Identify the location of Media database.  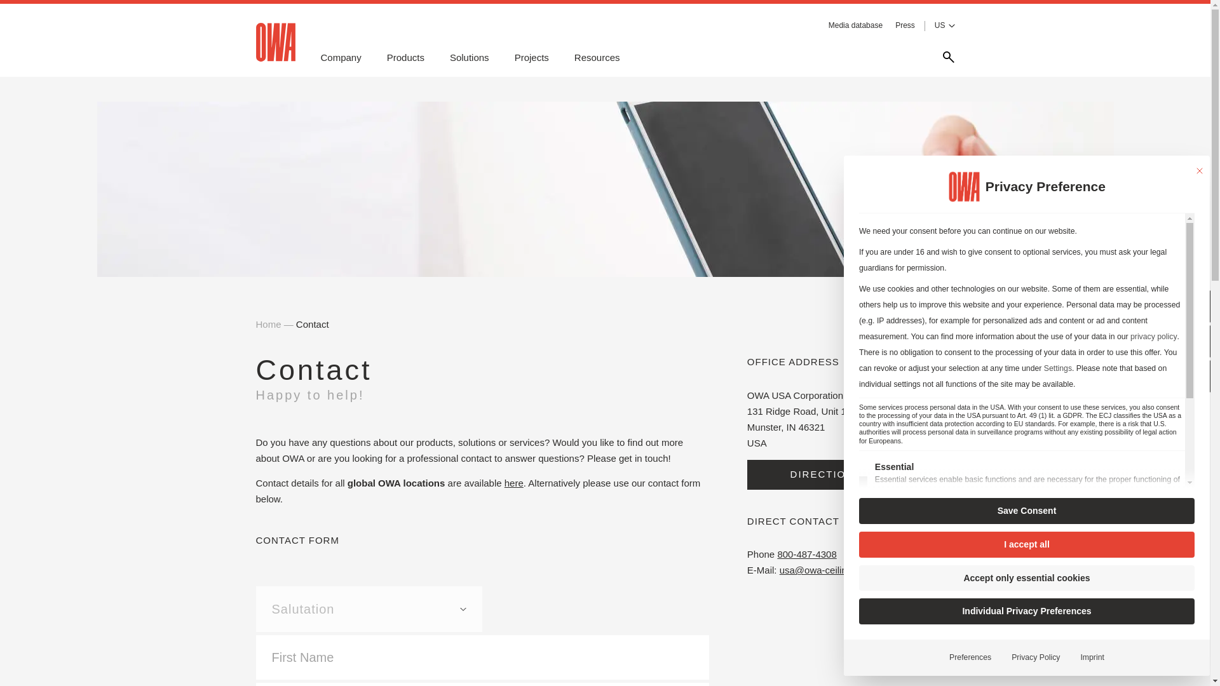
(855, 25).